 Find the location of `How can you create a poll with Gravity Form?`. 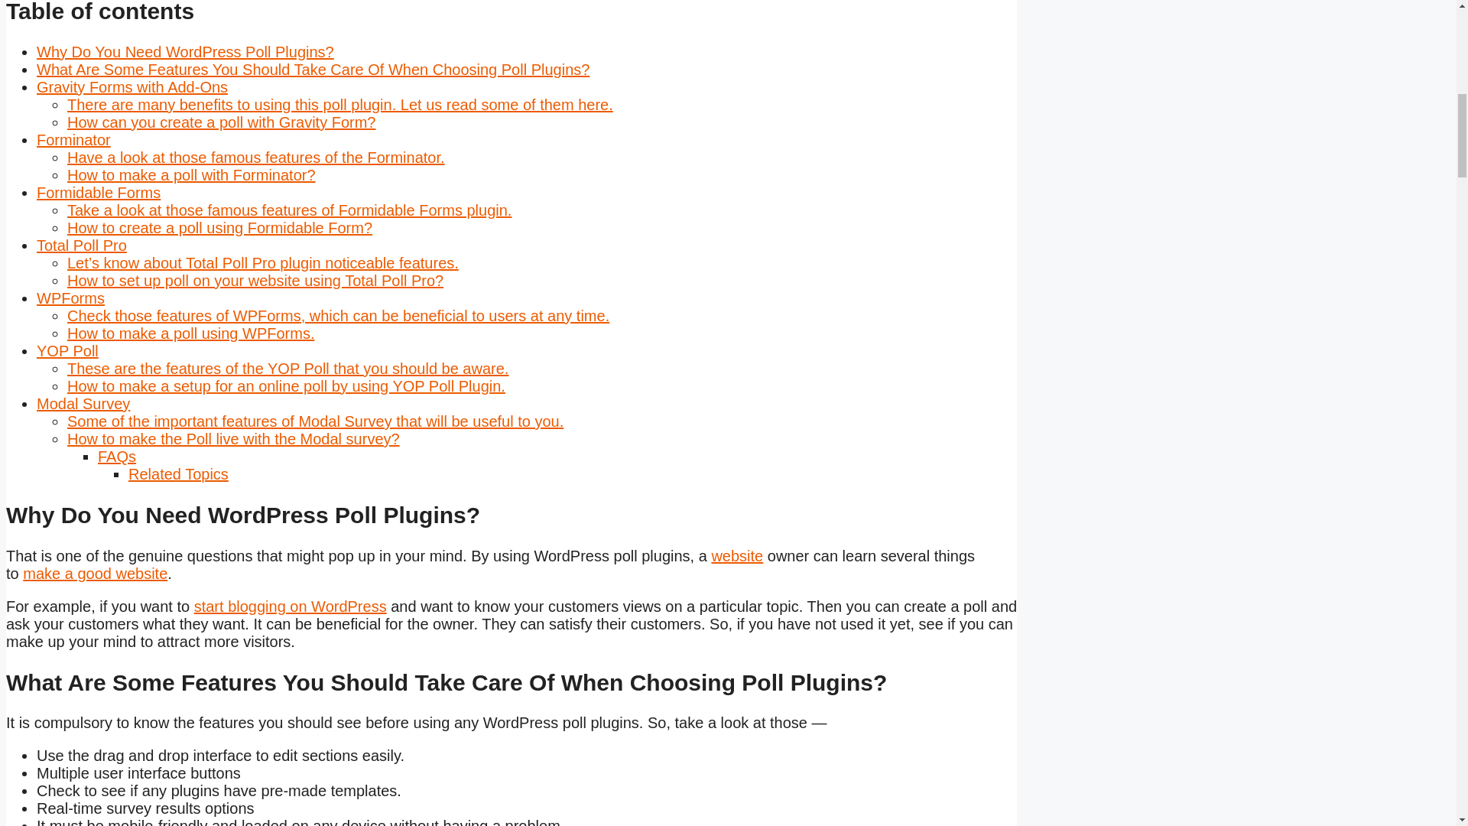

How can you create a poll with Gravity Form? is located at coordinates (222, 122).